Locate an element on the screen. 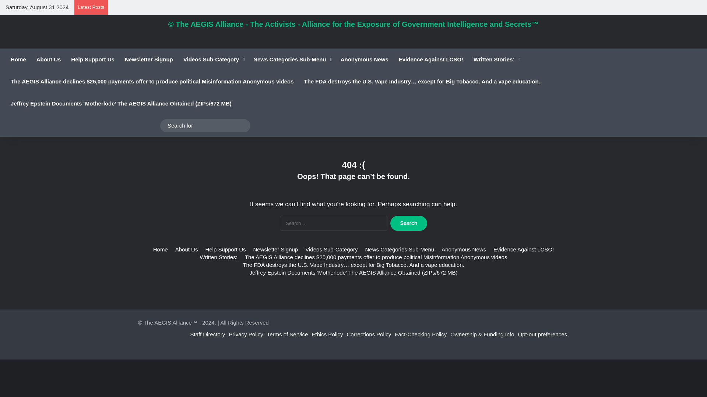 This screenshot has width=707, height=397. Home is located at coordinates (18, 60).